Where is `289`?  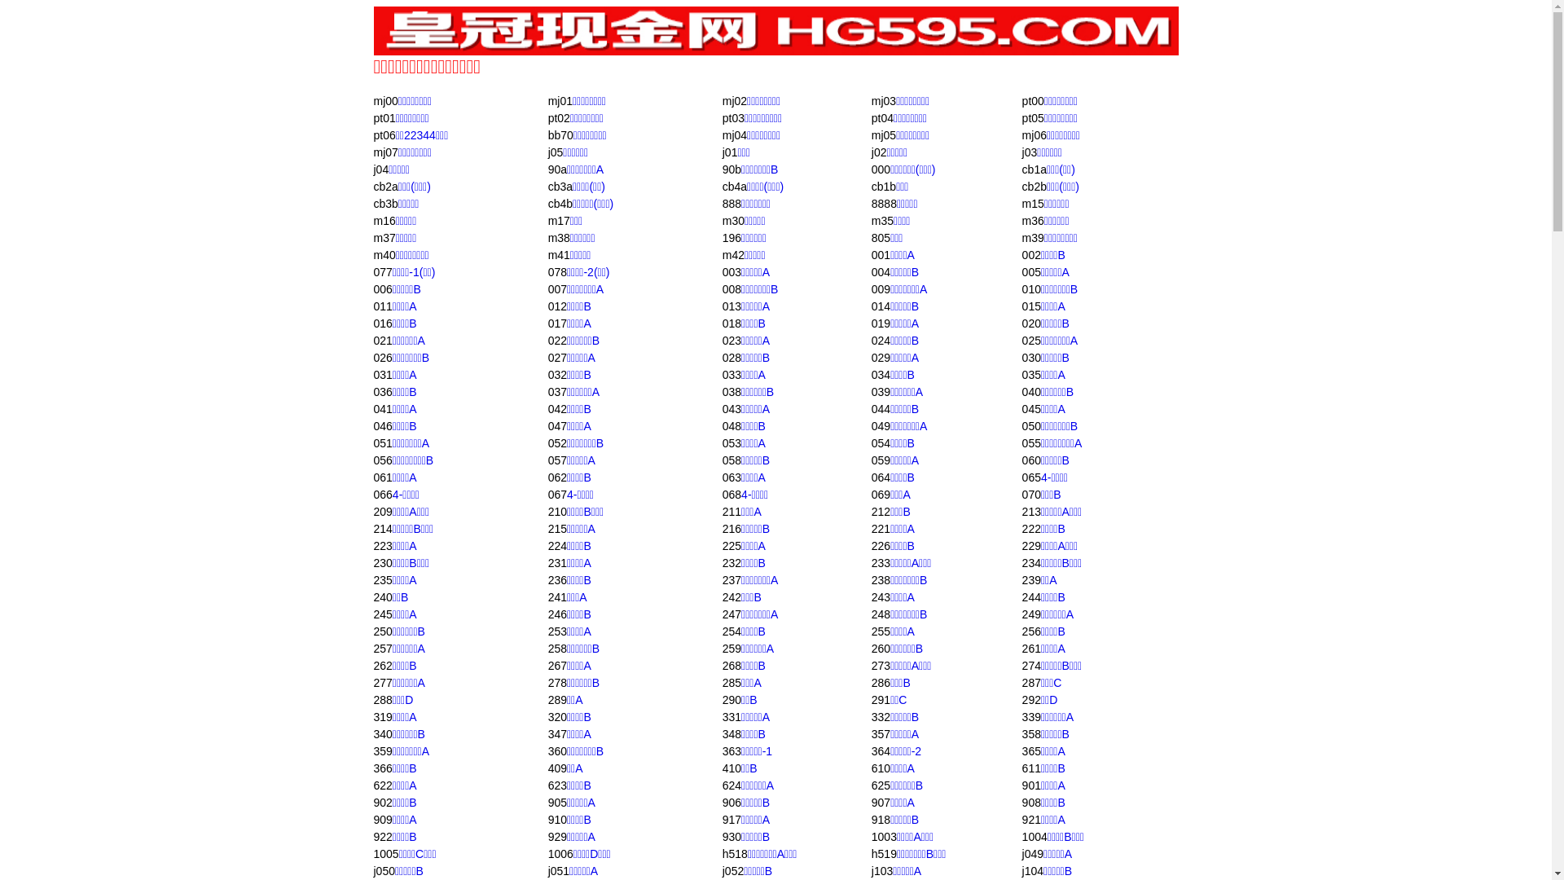
289 is located at coordinates (557, 700).